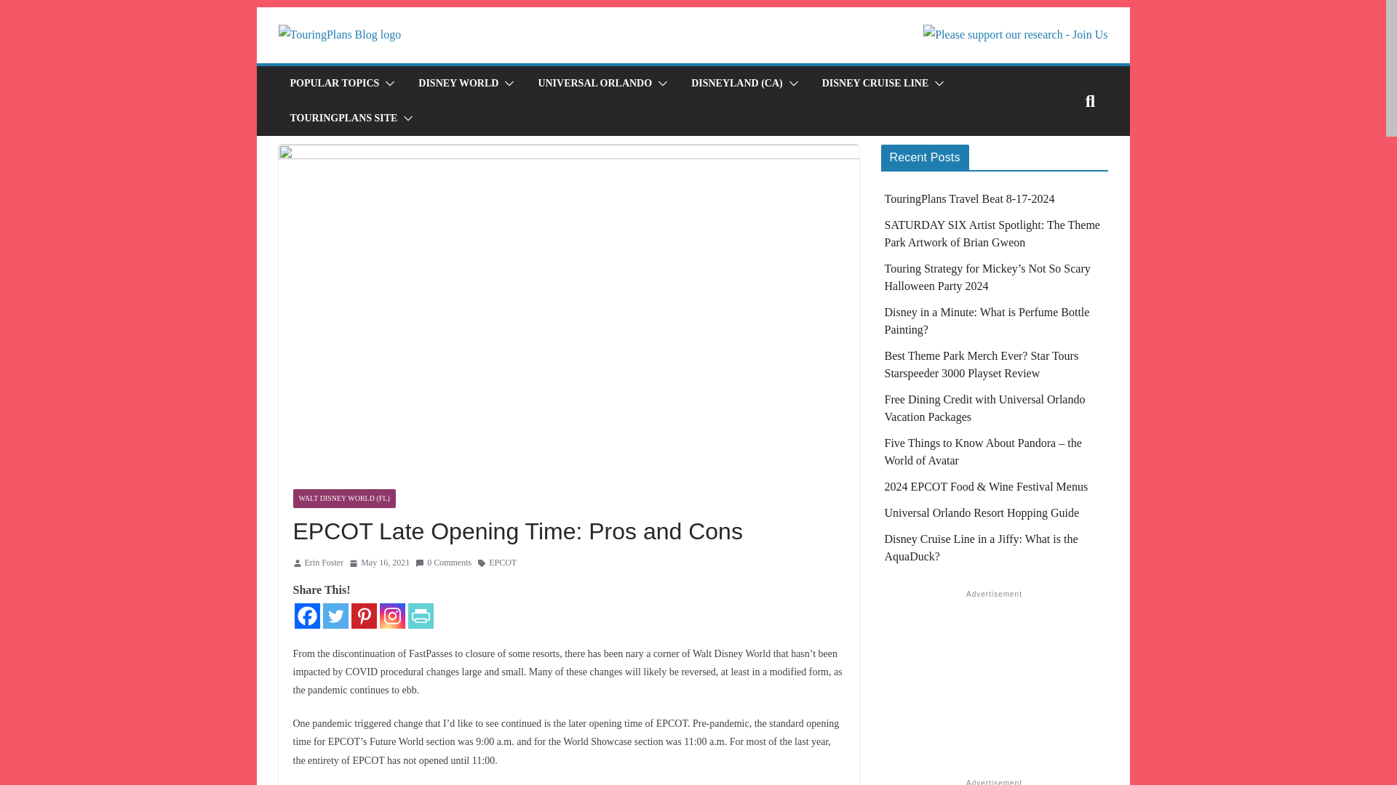 This screenshot has height=785, width=1397. I want to click on POPULAR TOPICS, so click(333, 83).